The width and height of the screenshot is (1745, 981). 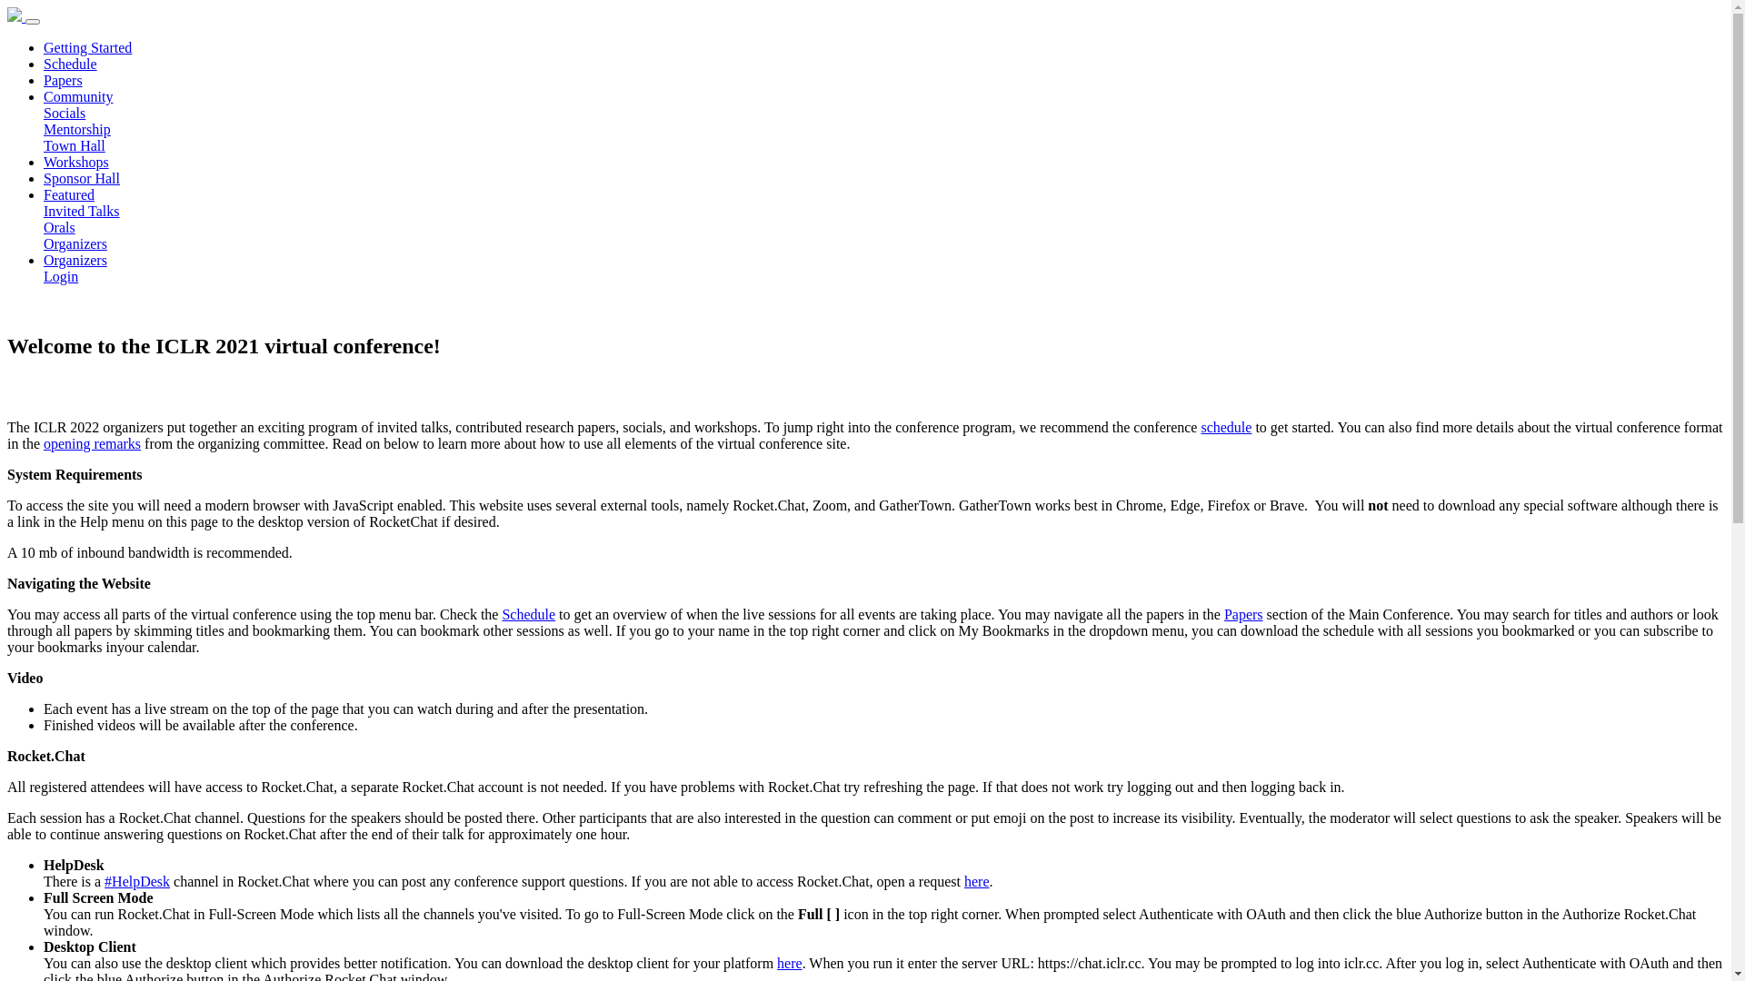 What do you see at coordinates (75, 145) in the screenshot?
I see `Town Hall` at bounding box center [75, 145].